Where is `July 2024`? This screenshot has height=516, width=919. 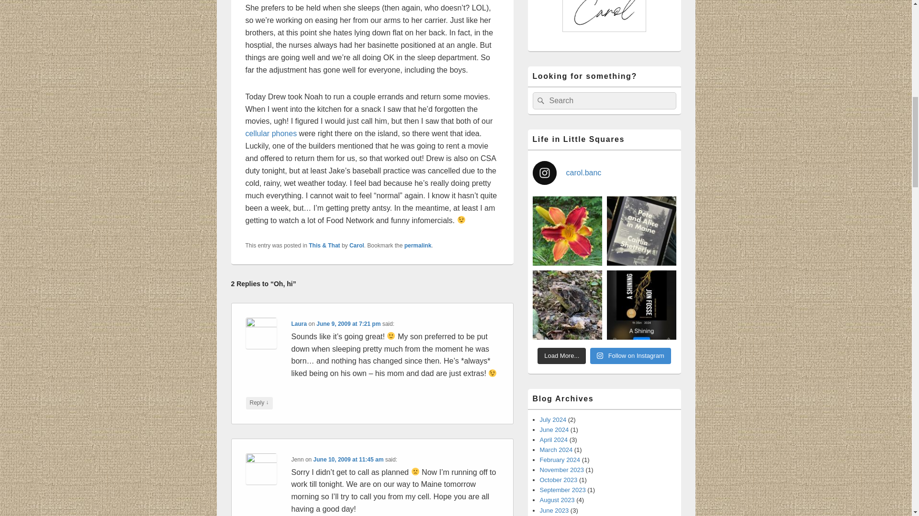 July 2024 is located at coordinates (553, 419).